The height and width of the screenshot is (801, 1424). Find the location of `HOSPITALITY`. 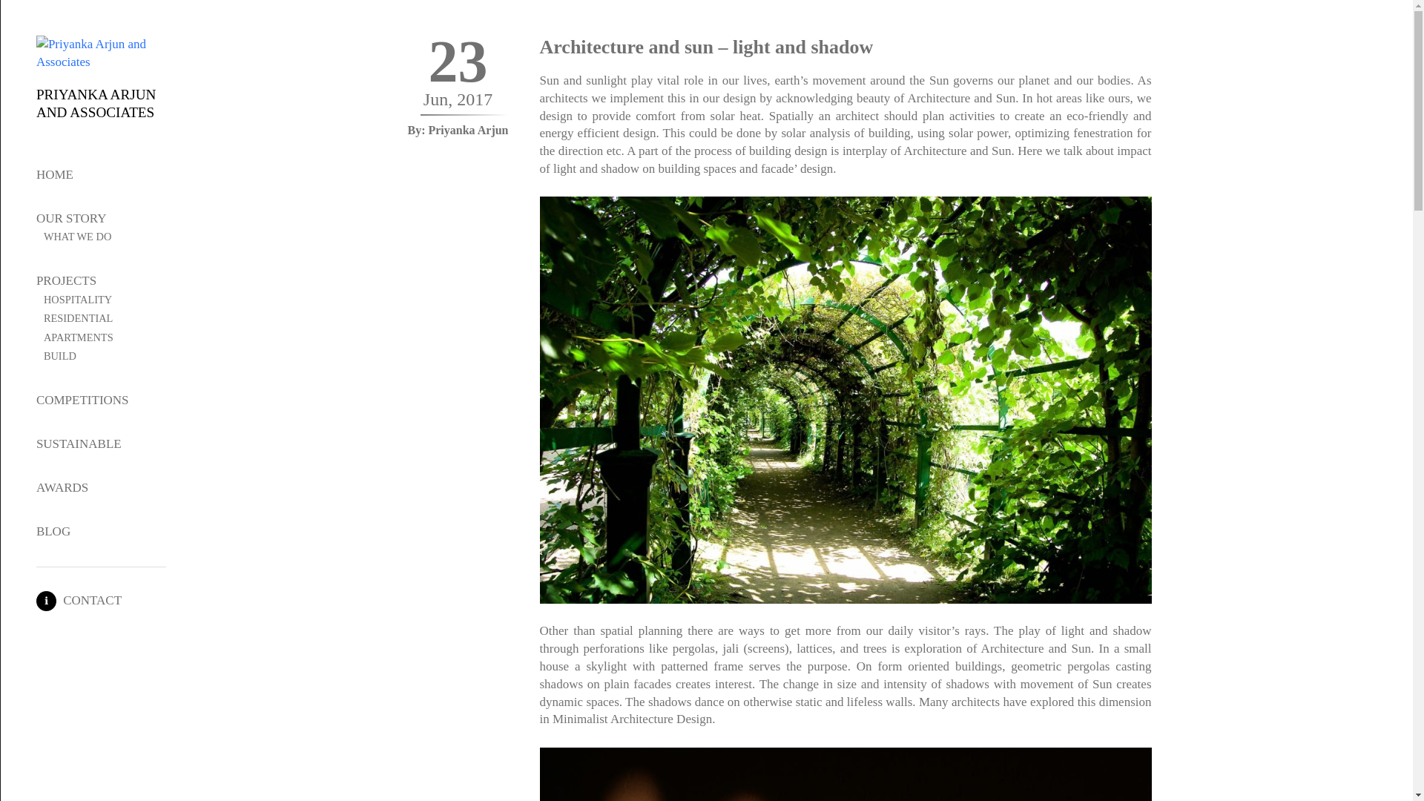

HOSPITALITY is located at coordinates (78, 300).